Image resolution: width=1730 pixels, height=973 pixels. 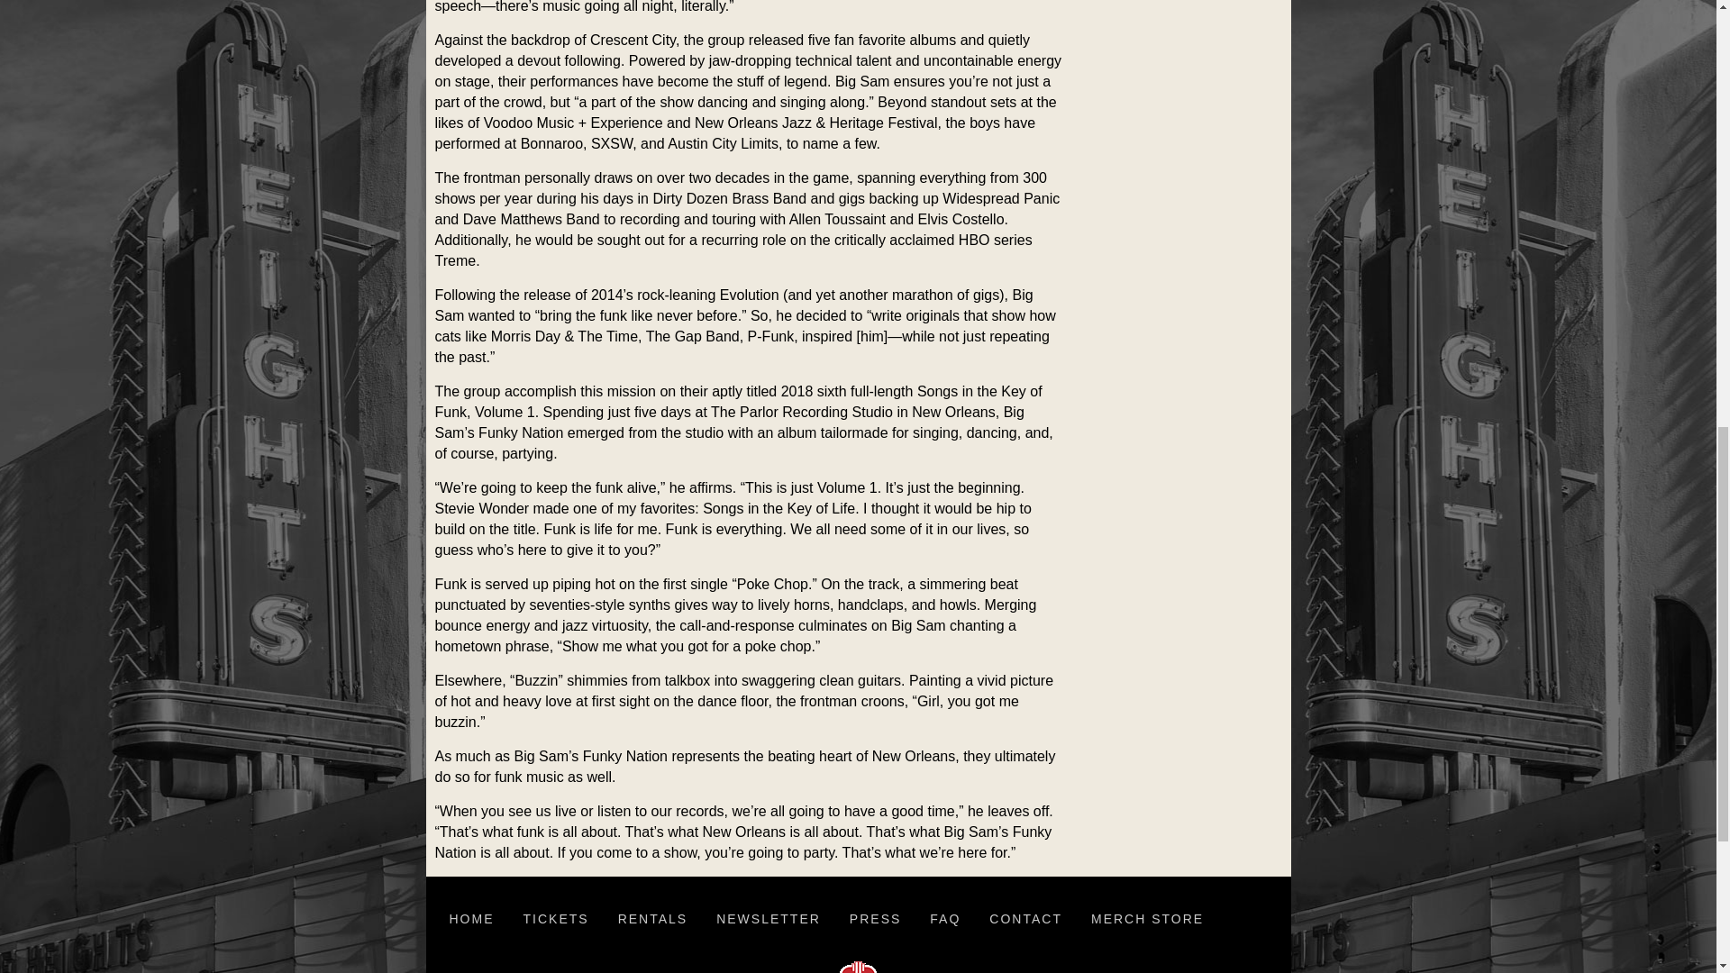 I want to click on CONTACT, so click(x=1025, y=919).